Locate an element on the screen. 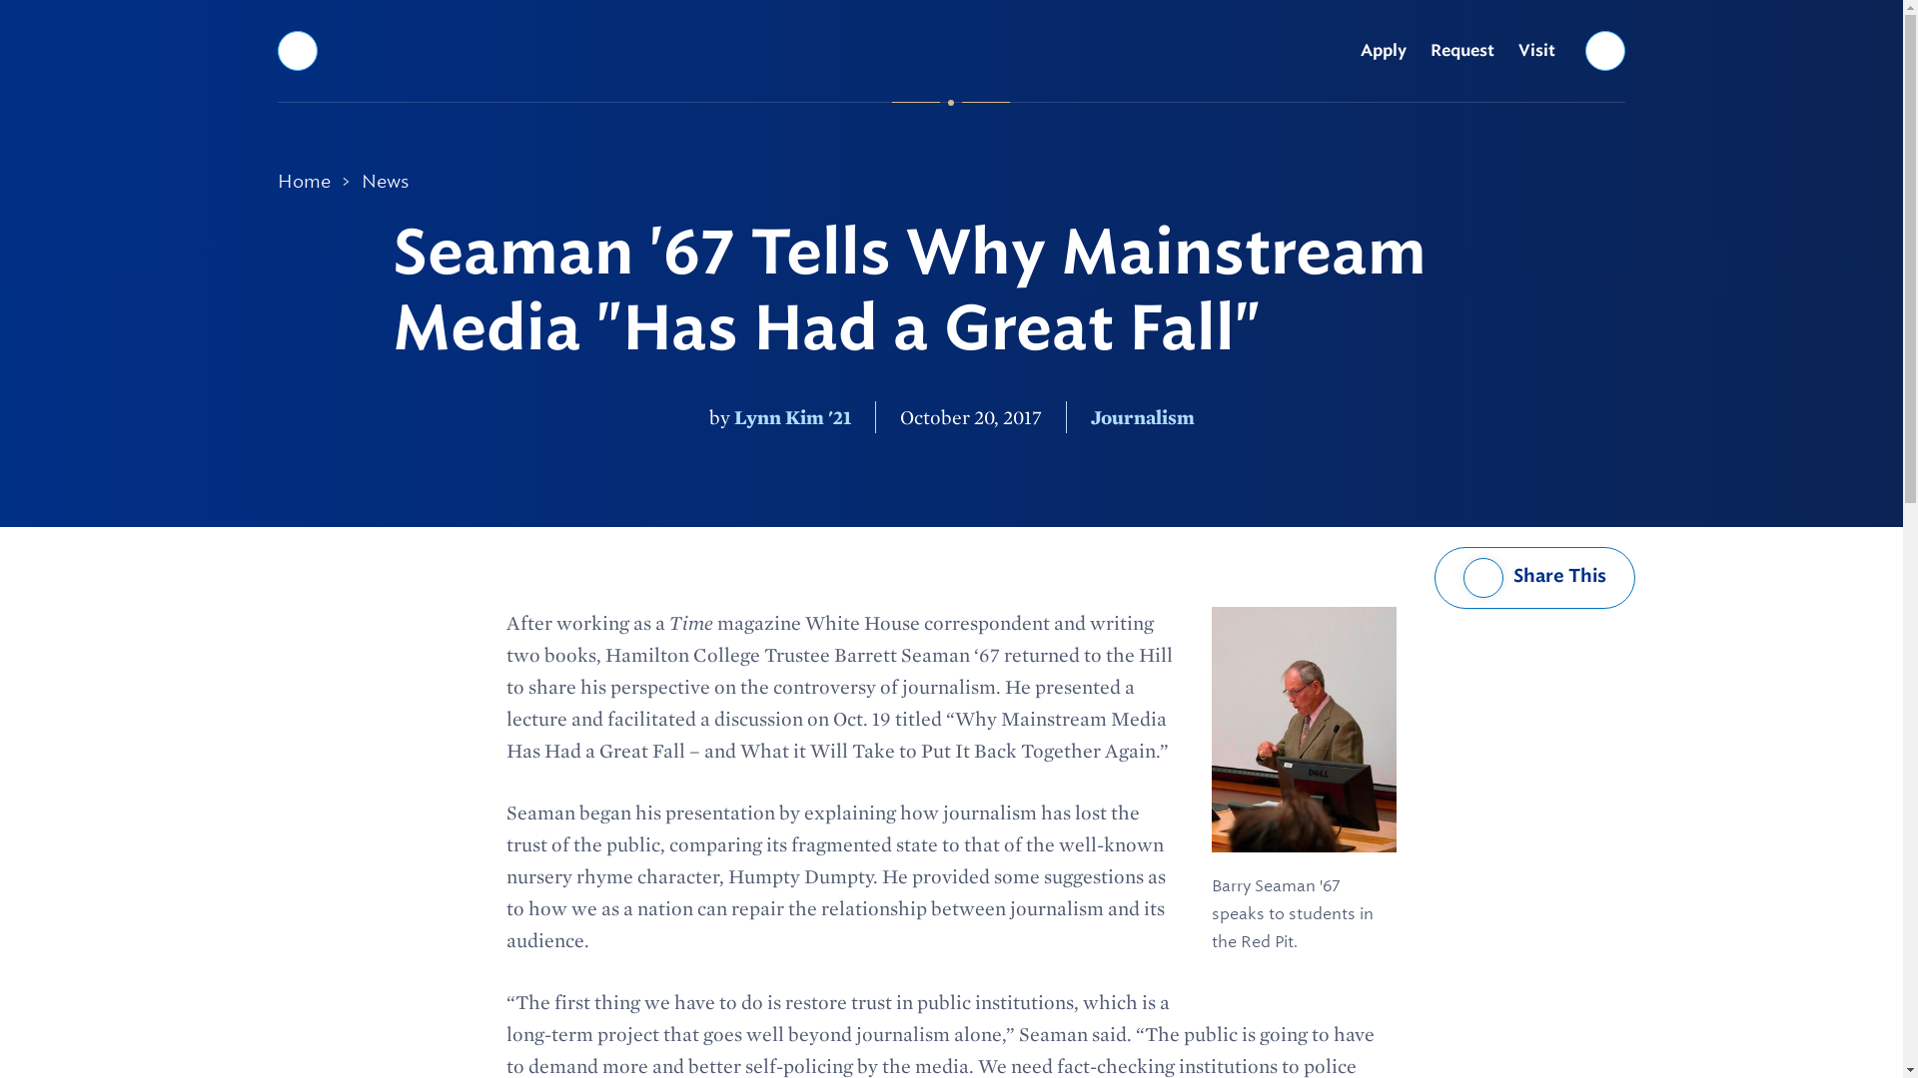  Search is located at coordinates (1605, 50).